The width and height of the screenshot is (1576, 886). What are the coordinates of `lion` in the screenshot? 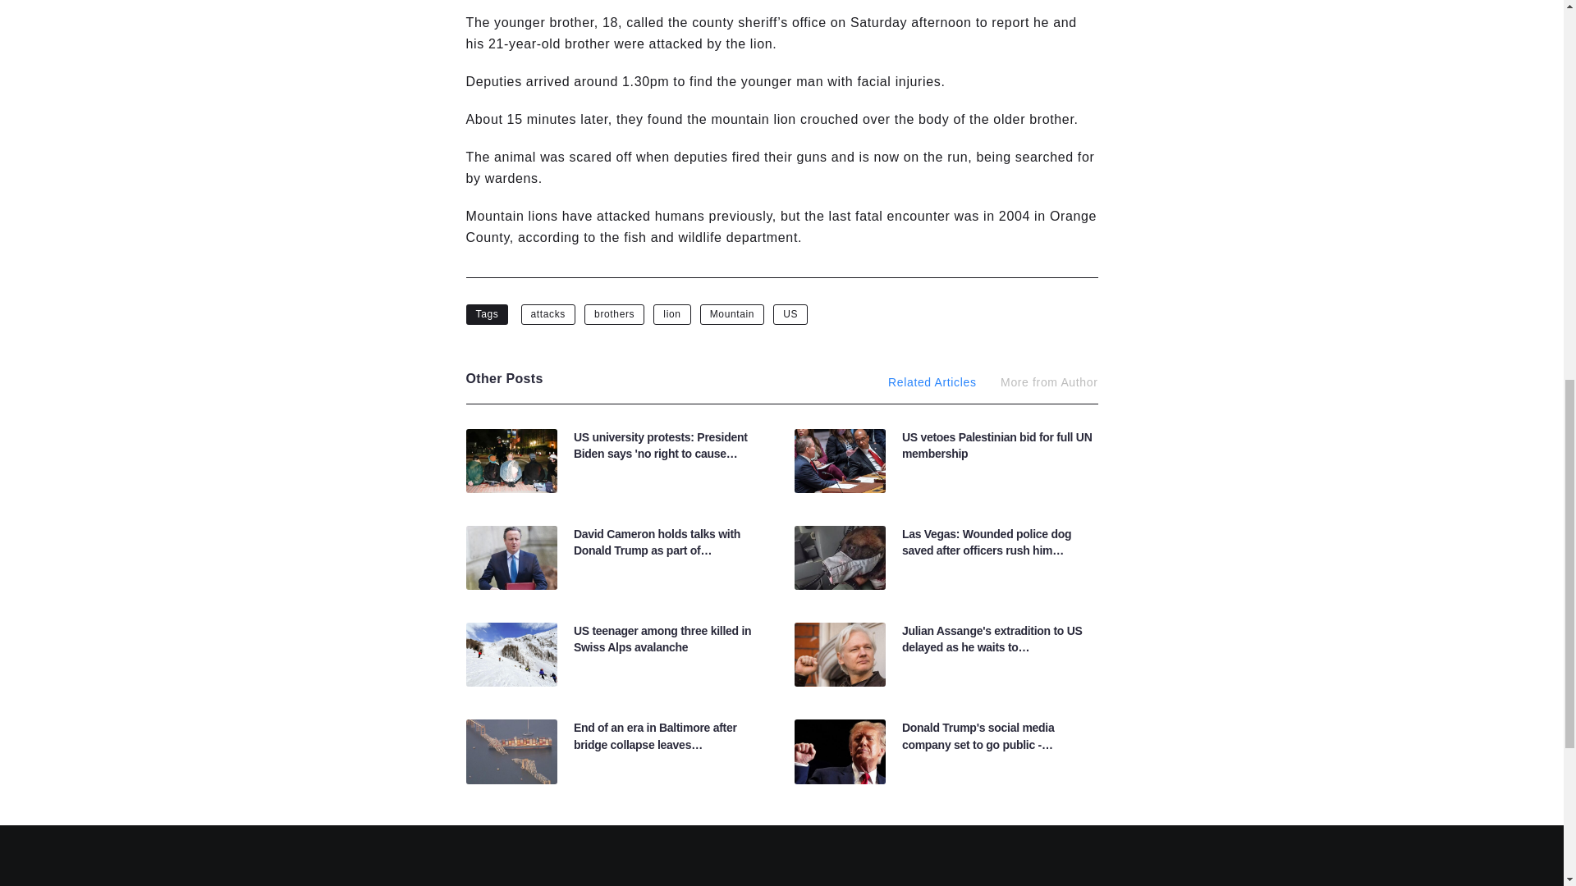 It's located at (671, 313).